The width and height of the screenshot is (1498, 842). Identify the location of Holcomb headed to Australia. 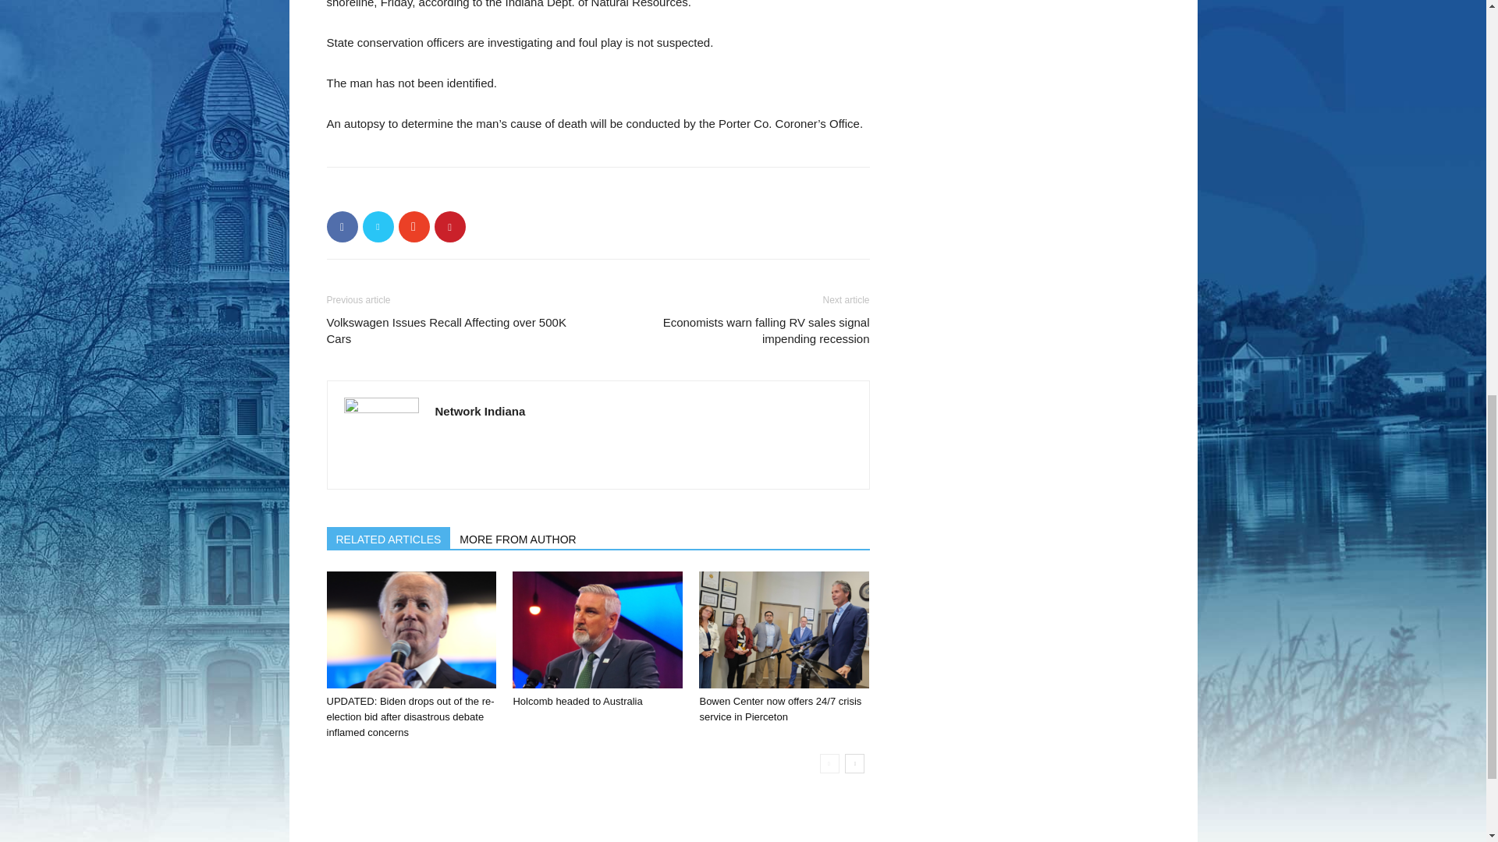
(598, 630).